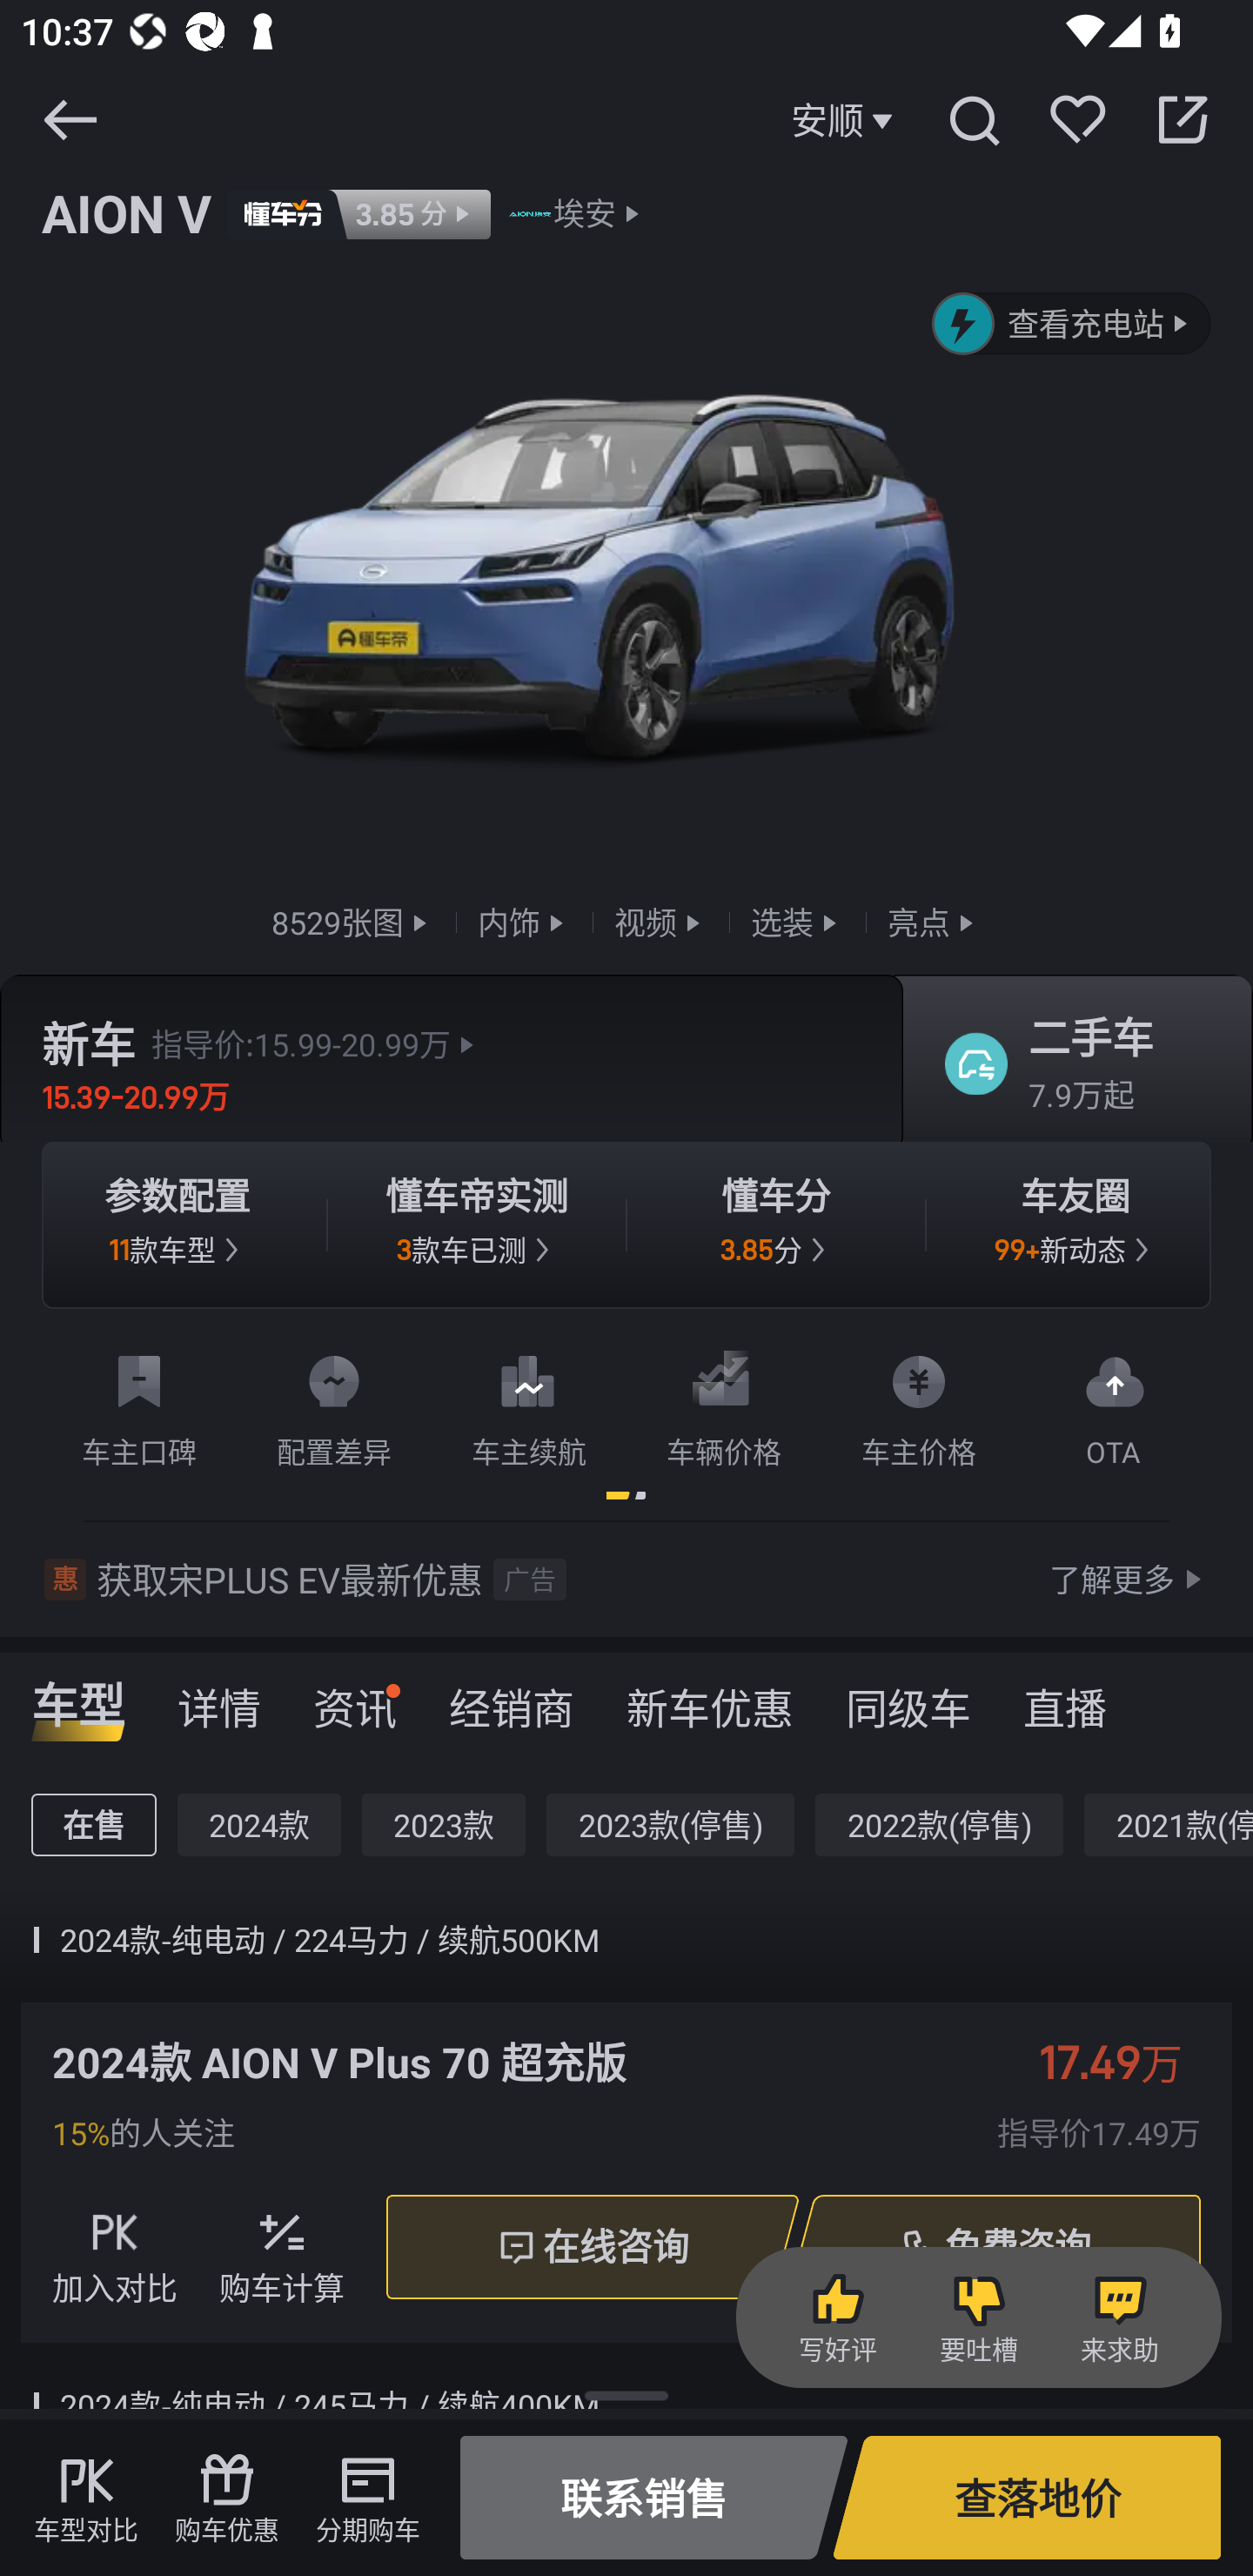  What do you see at coordinates (227, 2498) in the screenshot?
I see `购车优惠` at bounding box center [227, 2498].